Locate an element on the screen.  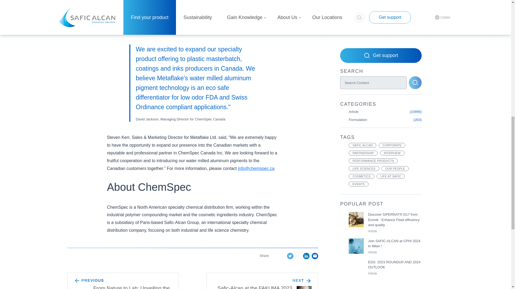
Share to Twitter is located at coordinates (290, 256).